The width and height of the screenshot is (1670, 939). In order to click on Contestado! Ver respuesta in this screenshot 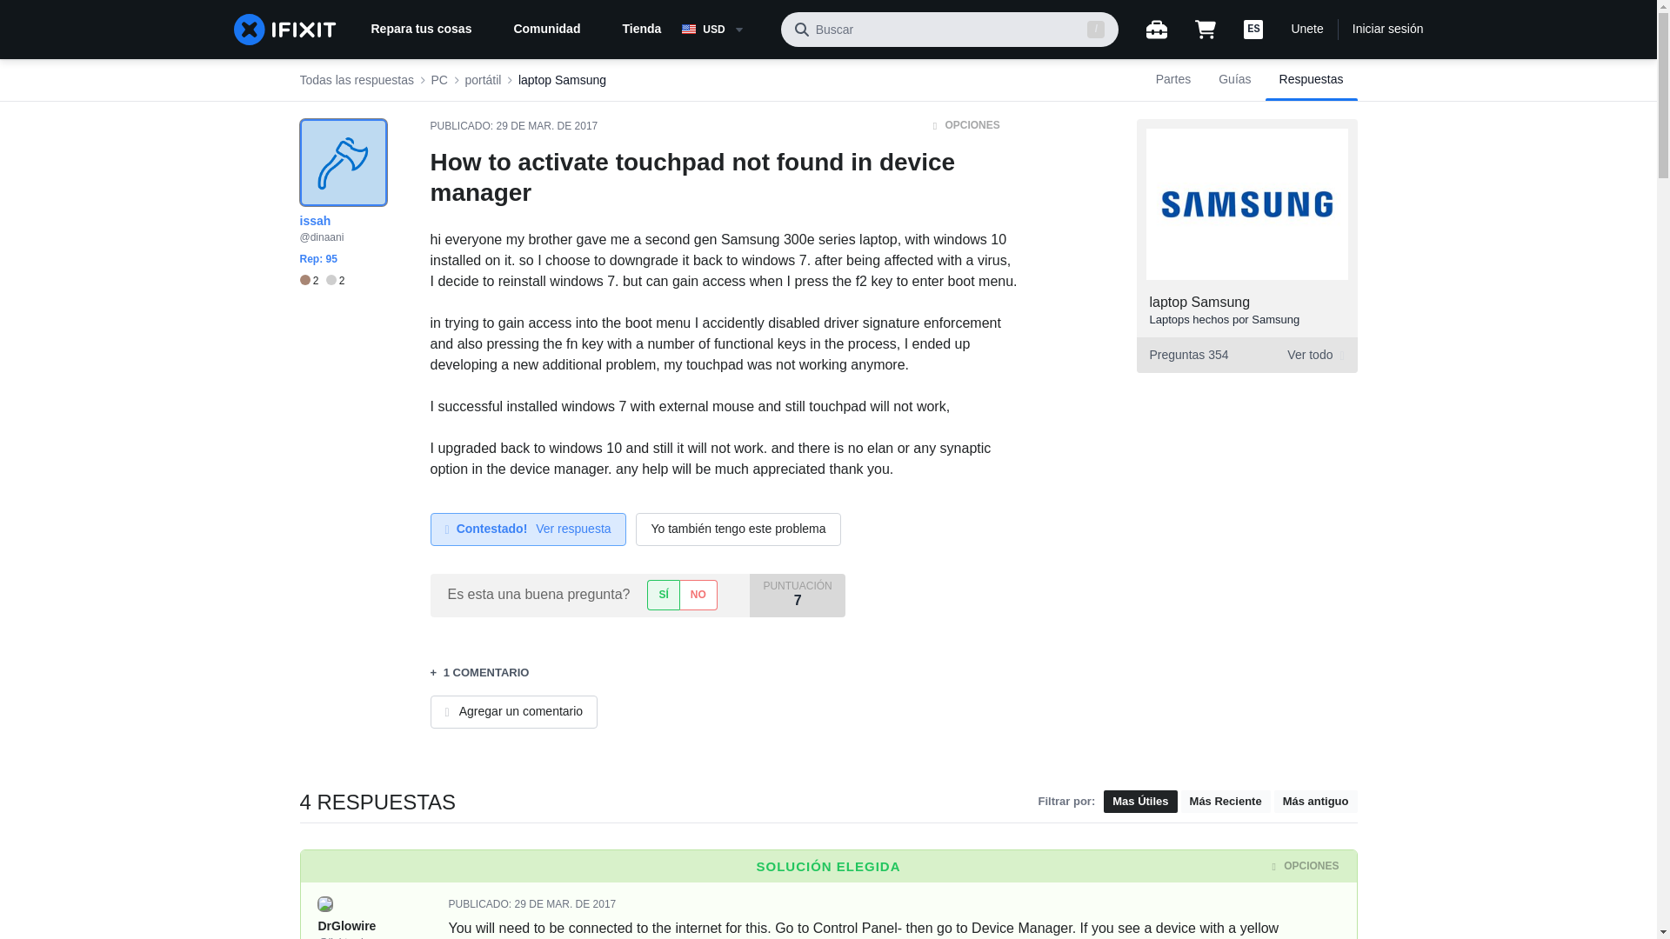, I will do `click(1246, 355)`.